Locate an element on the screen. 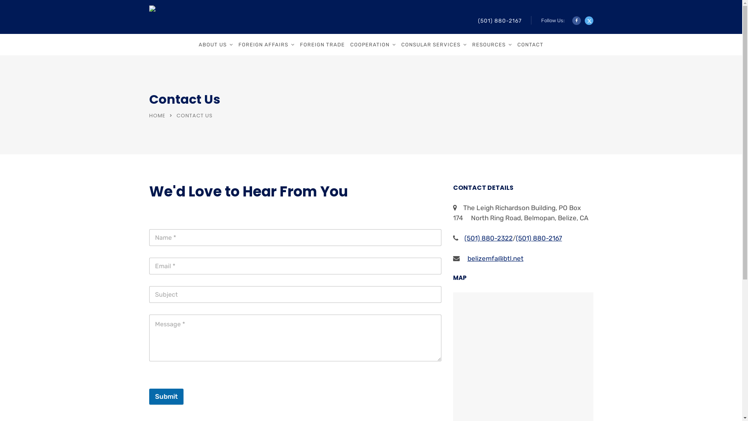  (501) 880-2322 is located at coordinates (489, 238).